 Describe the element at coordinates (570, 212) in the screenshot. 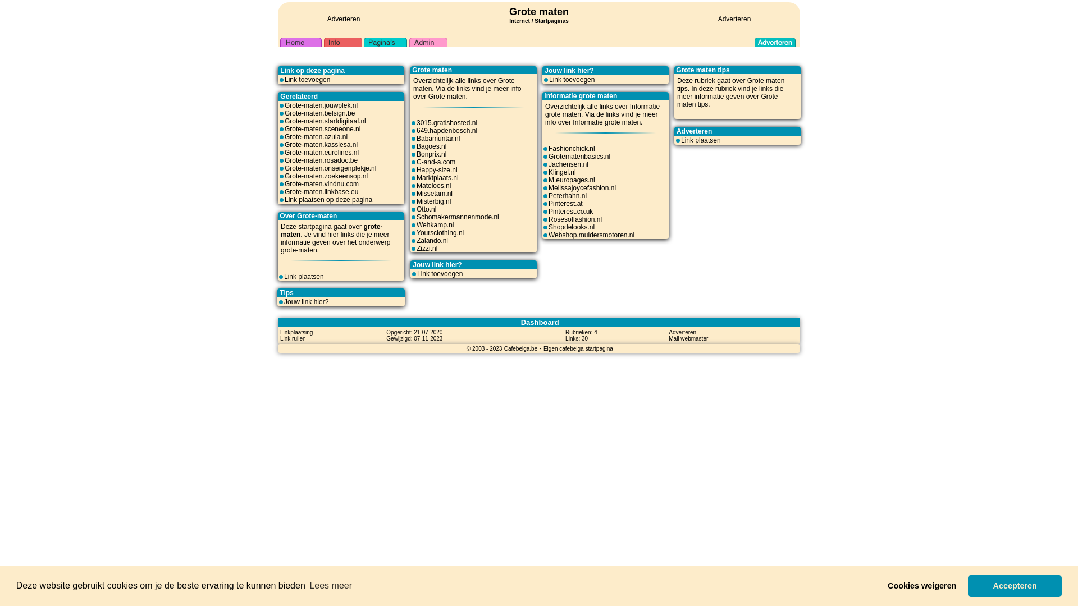

I see `Pinterest.co.uk` at that location.